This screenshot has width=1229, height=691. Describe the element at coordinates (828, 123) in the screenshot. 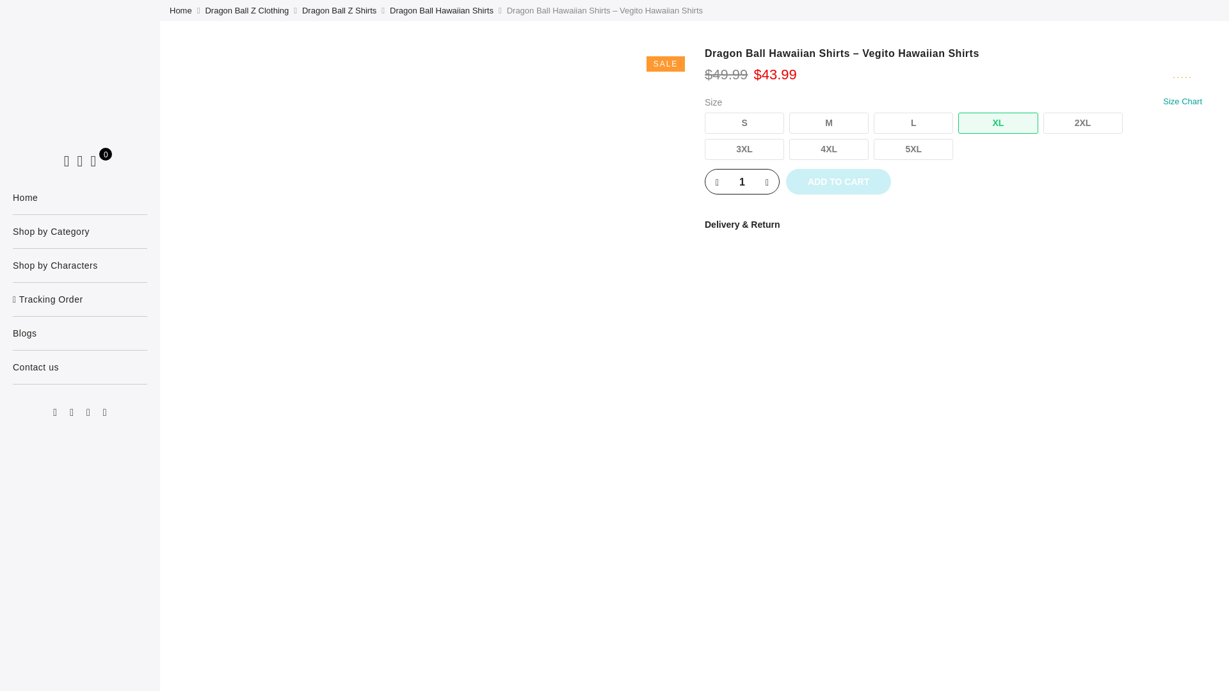

I see `M` at that location.